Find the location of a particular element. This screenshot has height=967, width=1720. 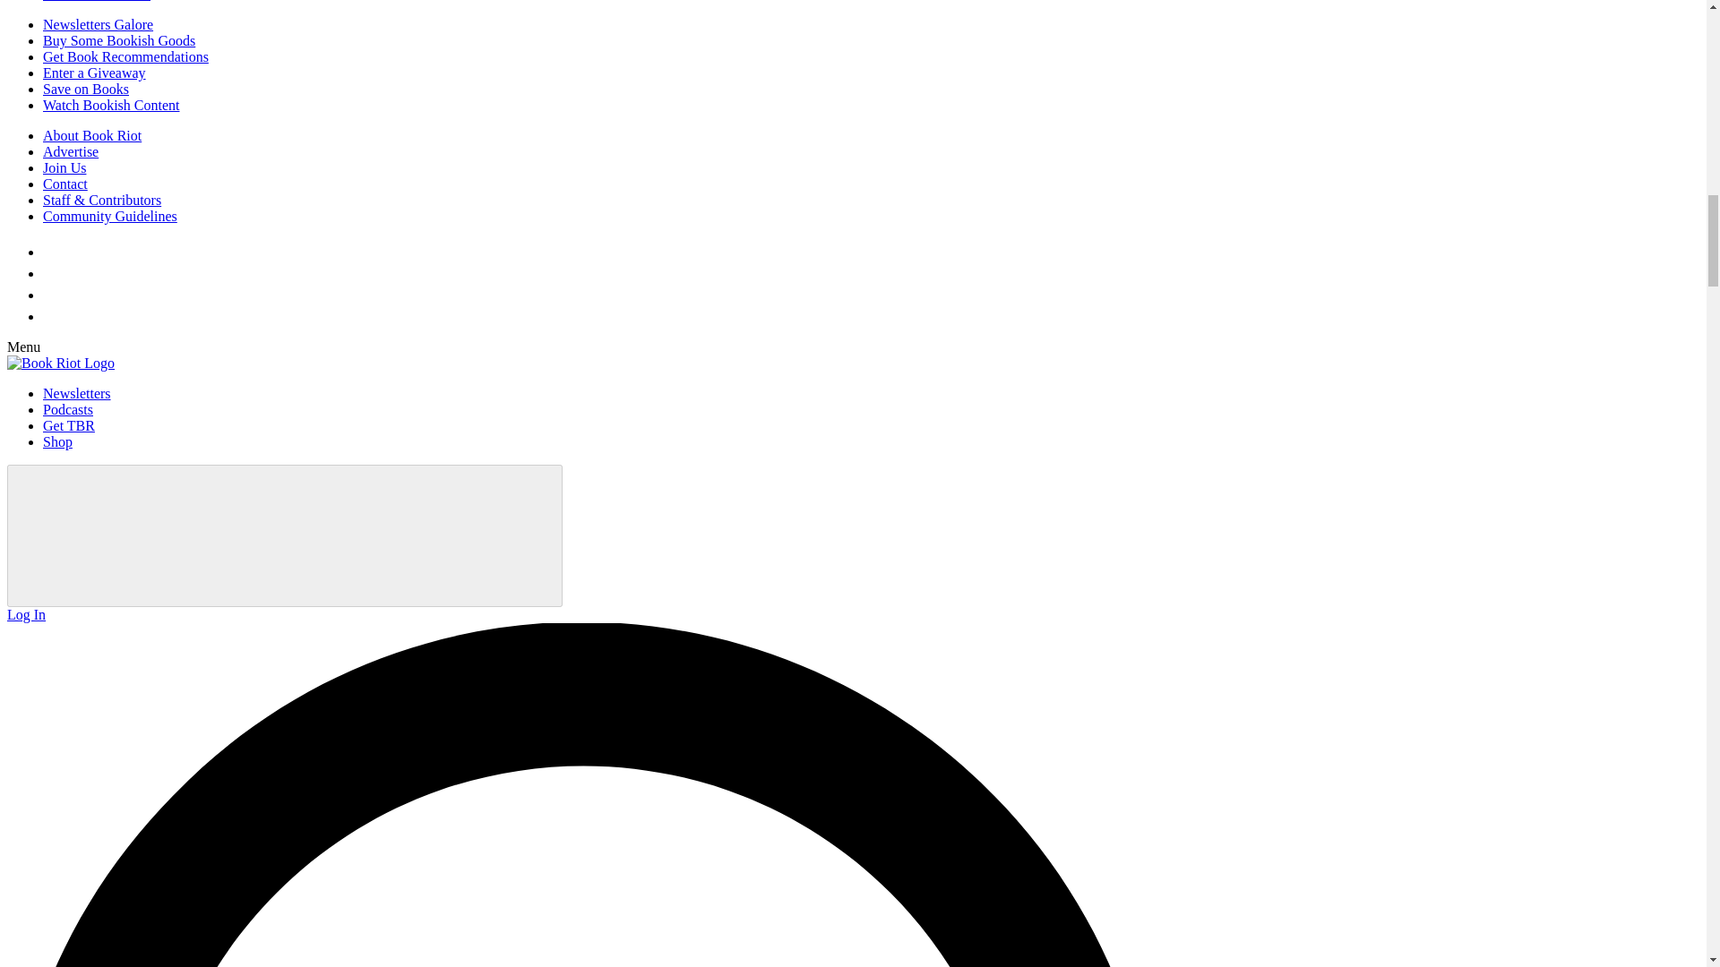

Newsletters is located at coordinates (77, 393).